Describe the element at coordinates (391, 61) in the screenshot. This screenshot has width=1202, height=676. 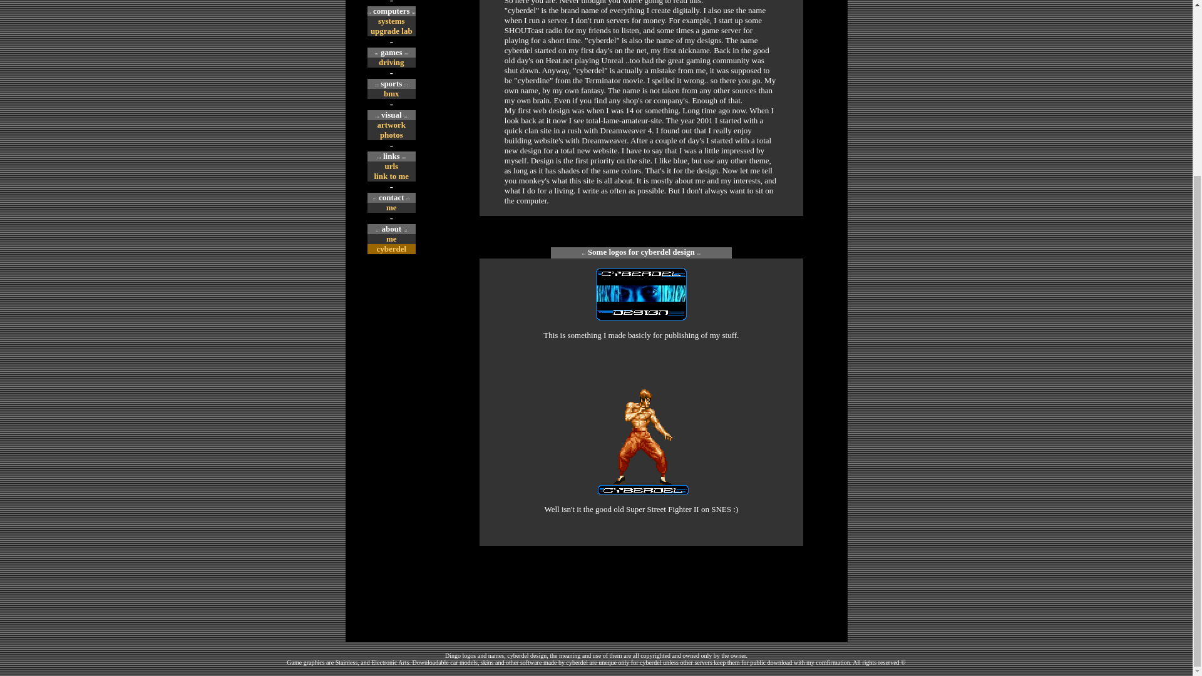
I see `driving` at that location.